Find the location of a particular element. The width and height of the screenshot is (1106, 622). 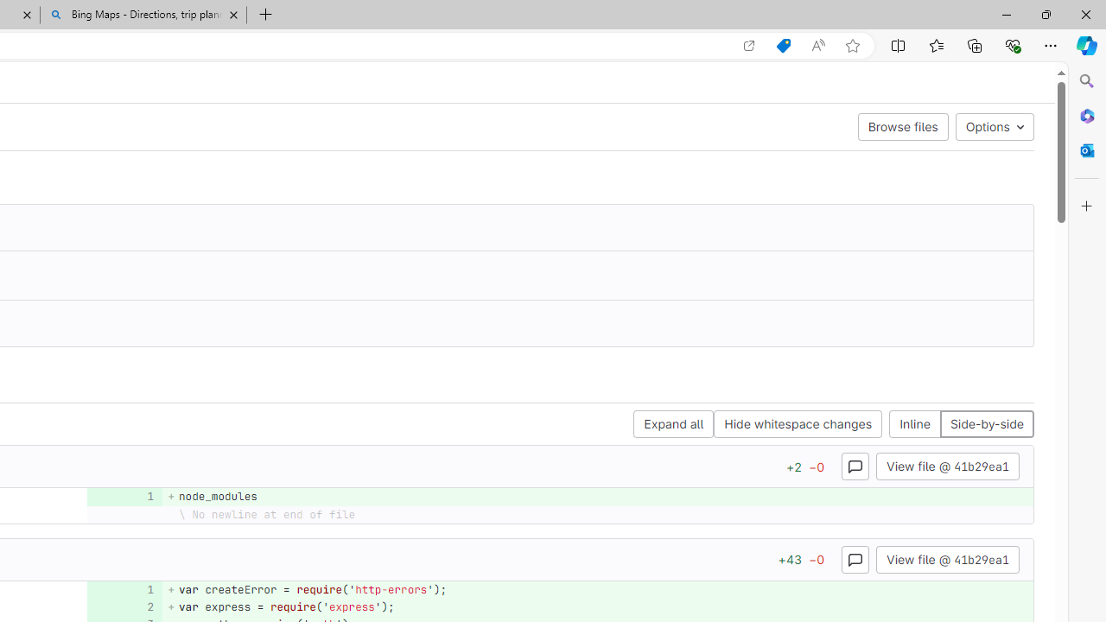

Expand all is located at coordinates (674, 425).